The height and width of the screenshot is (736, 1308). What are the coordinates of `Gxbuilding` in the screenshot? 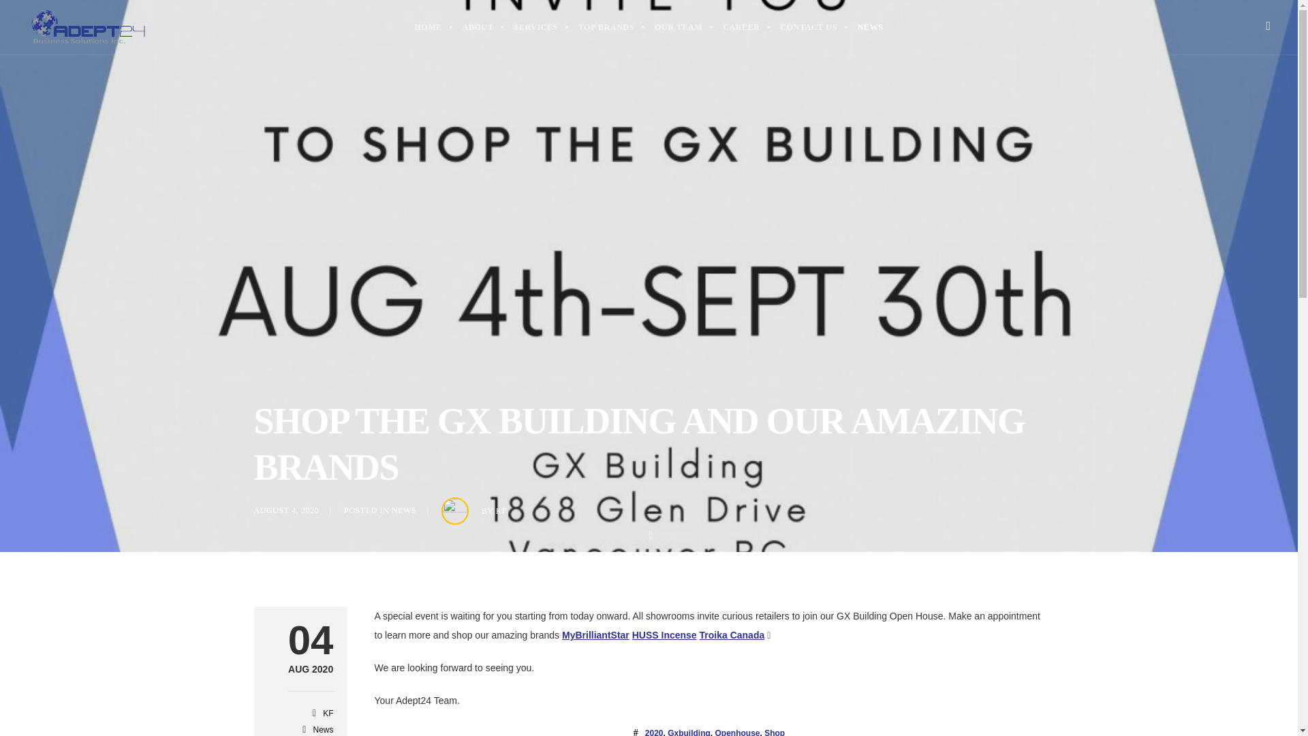 It's located at (688, 732).